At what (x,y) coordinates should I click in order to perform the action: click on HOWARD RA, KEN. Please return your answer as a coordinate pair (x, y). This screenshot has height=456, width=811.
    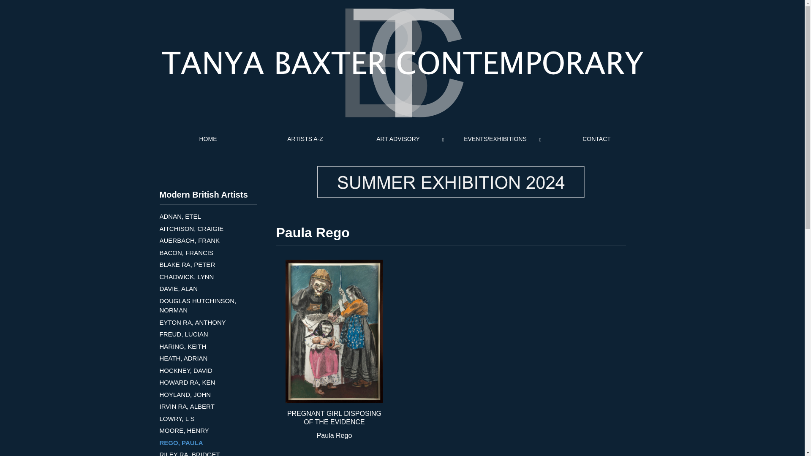
    Looking at the image, I should click on (188, 382).